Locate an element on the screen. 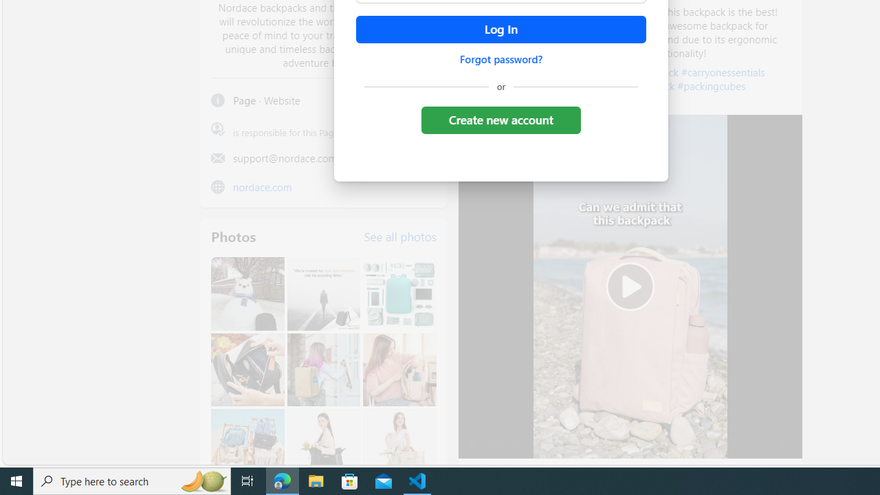 This screenshot has width=880, height=495. Create new account is located at coordinates (500, 120).